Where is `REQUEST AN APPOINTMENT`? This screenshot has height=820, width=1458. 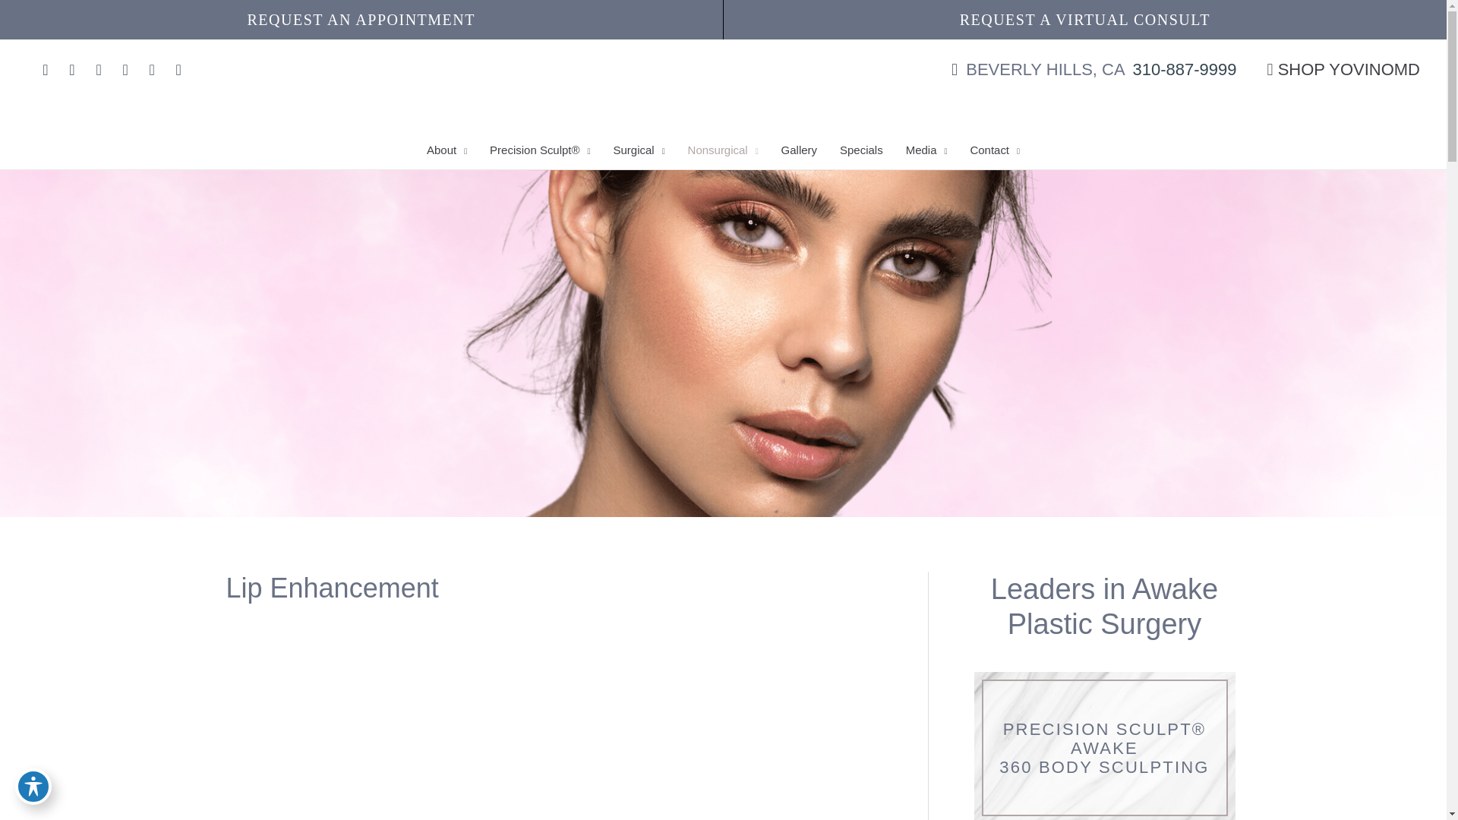 REQUEST AN APPOINTMENT is located at coordinates (361, 20).